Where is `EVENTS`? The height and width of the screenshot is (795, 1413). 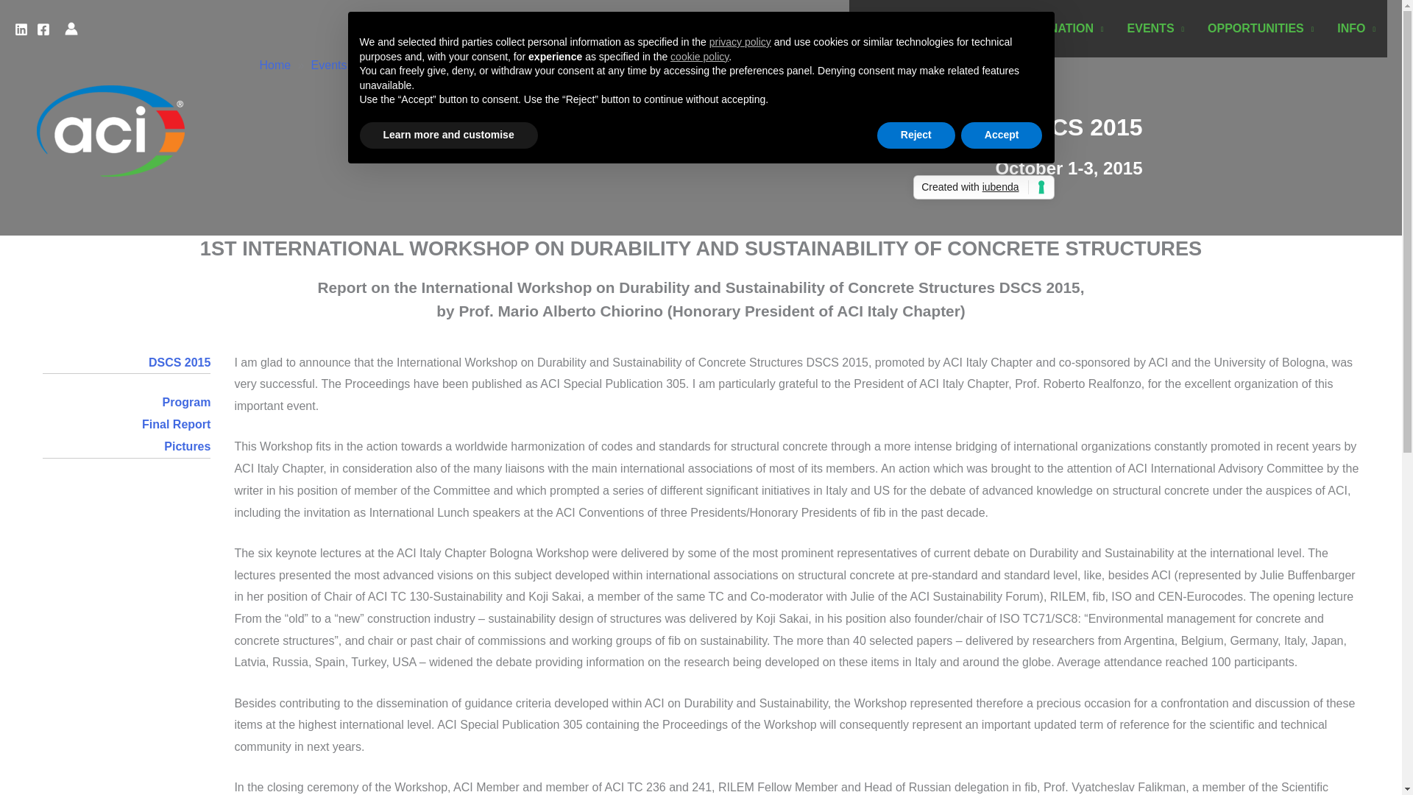
EVENTS is located at coordinates (1156, 28).